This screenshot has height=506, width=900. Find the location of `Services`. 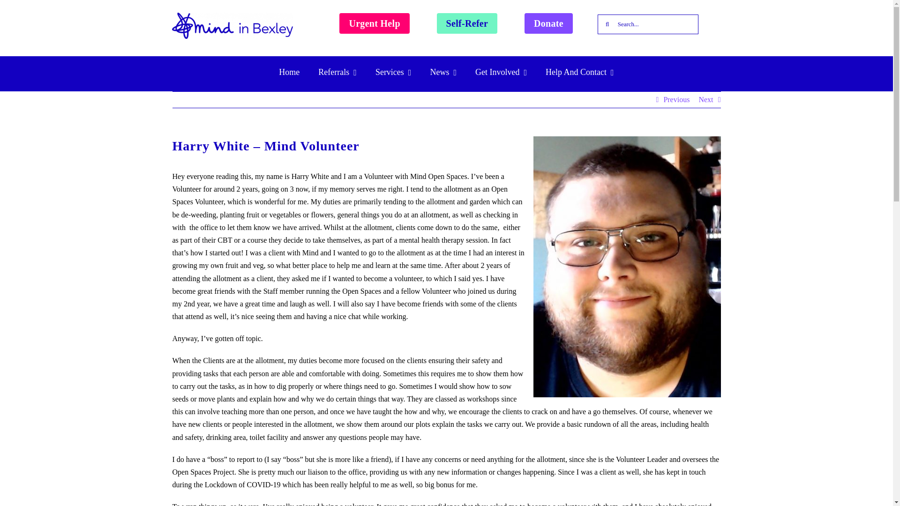

Services is located at coordinates (393, 72).